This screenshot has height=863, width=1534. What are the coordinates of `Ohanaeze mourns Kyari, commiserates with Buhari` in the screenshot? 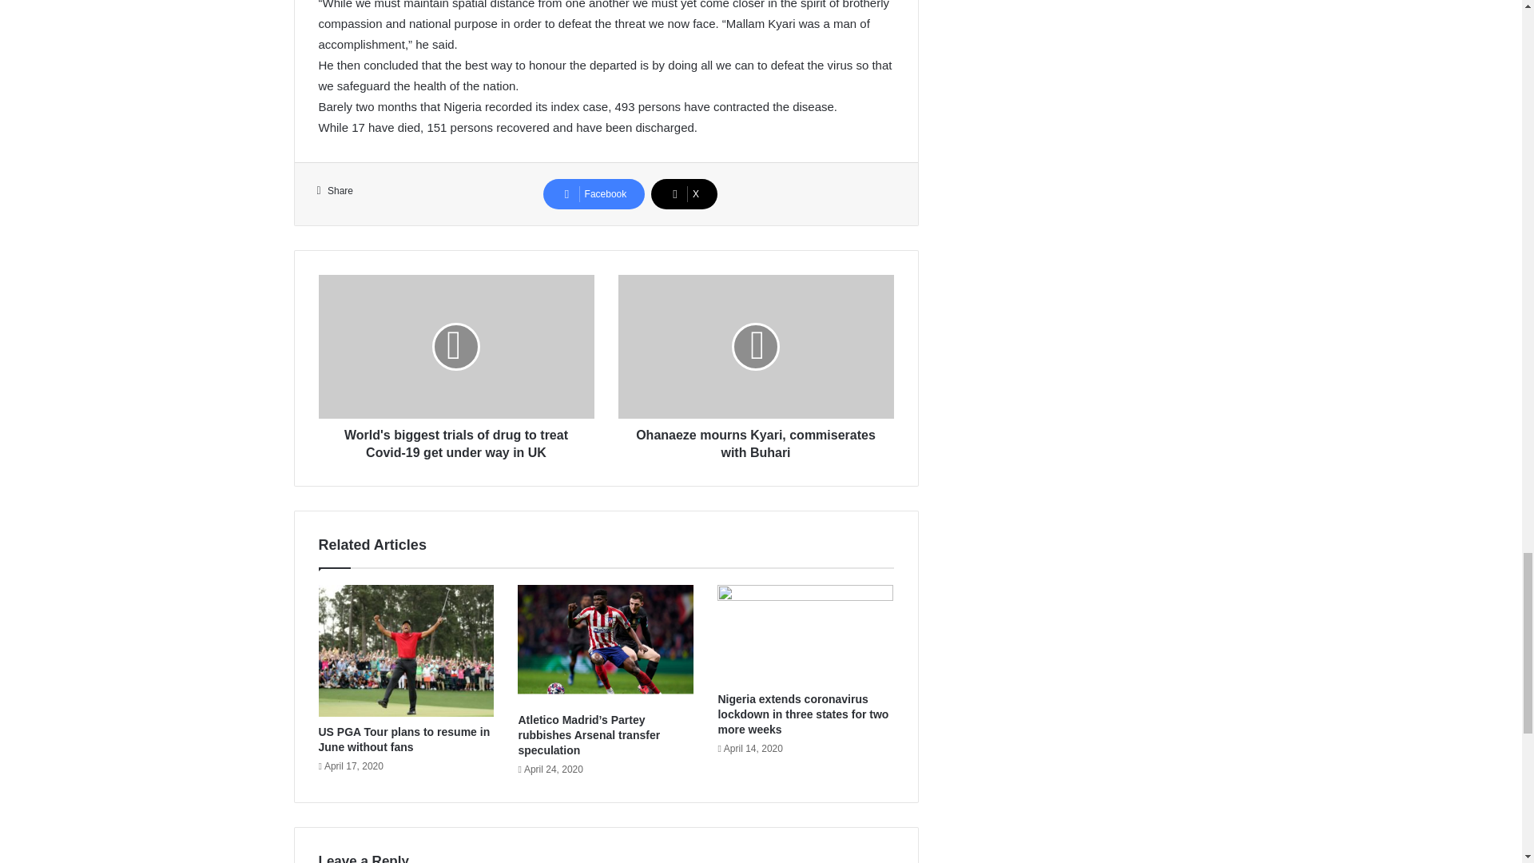 It's located at (756, 439).